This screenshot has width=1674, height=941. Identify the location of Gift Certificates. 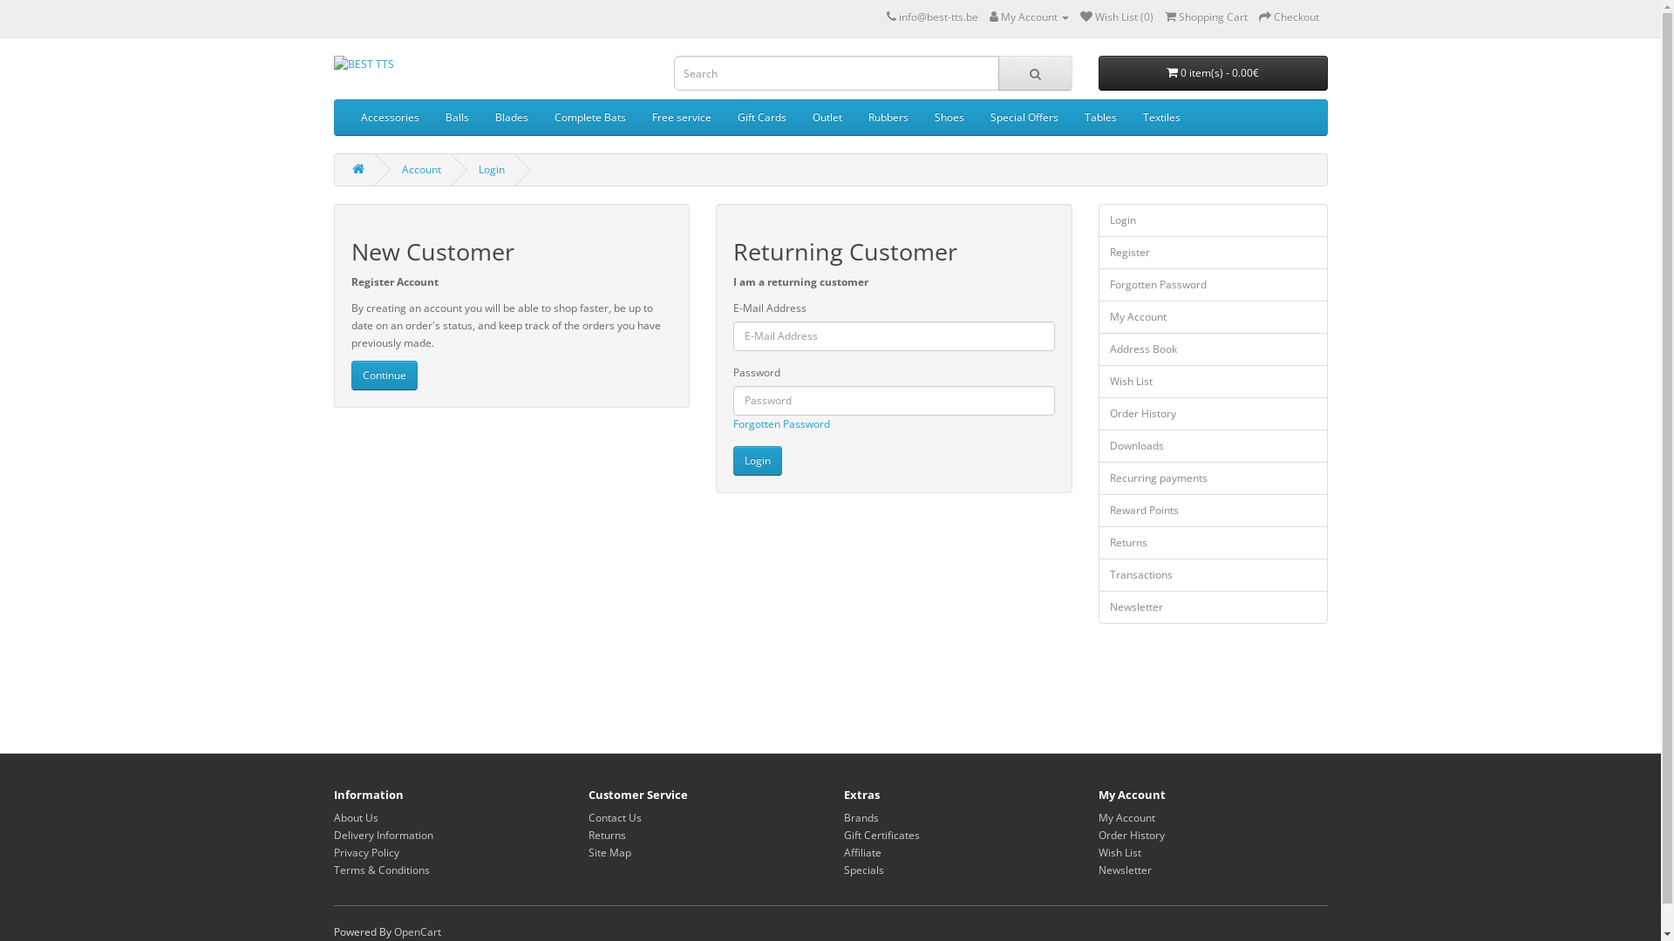
(882, 835).